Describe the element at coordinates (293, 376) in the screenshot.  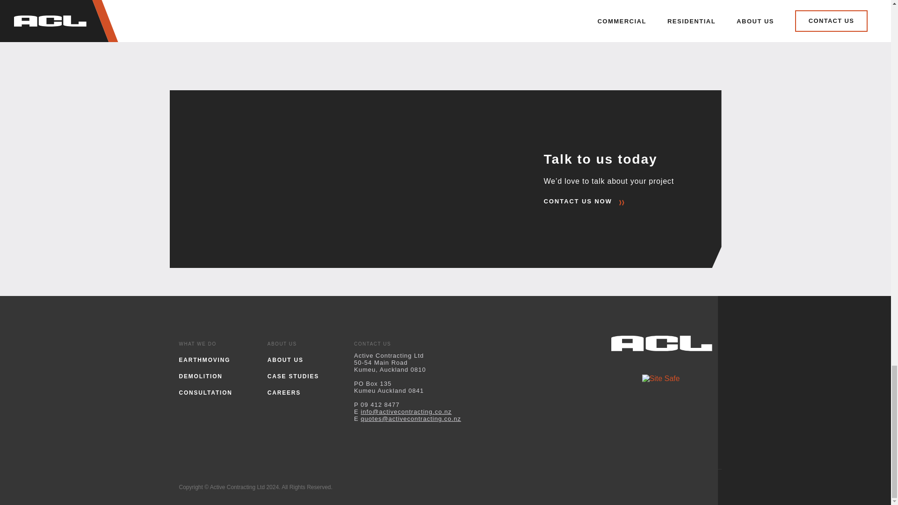
I see `CASE STUDIES` at that location.